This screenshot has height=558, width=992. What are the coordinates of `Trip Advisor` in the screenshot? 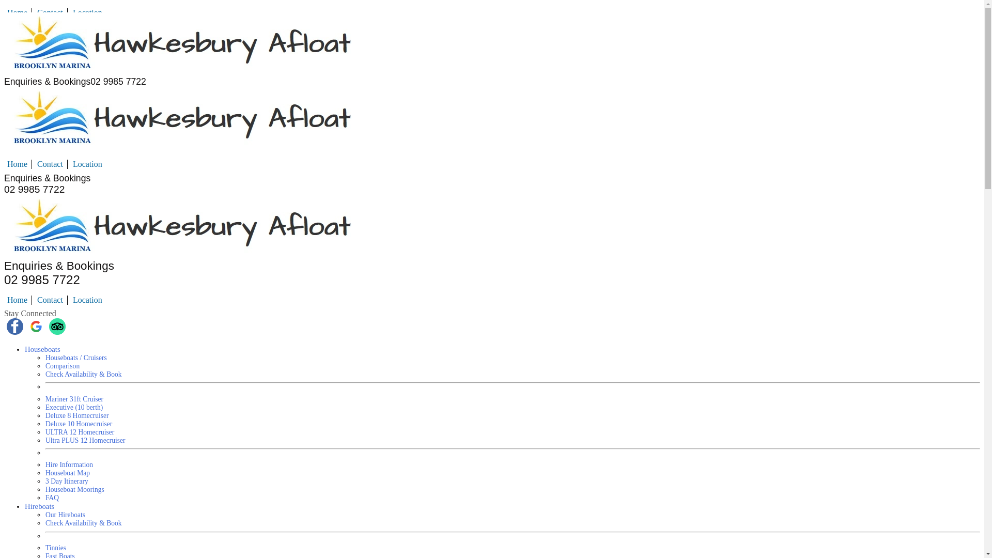 It's located at (57, 332).